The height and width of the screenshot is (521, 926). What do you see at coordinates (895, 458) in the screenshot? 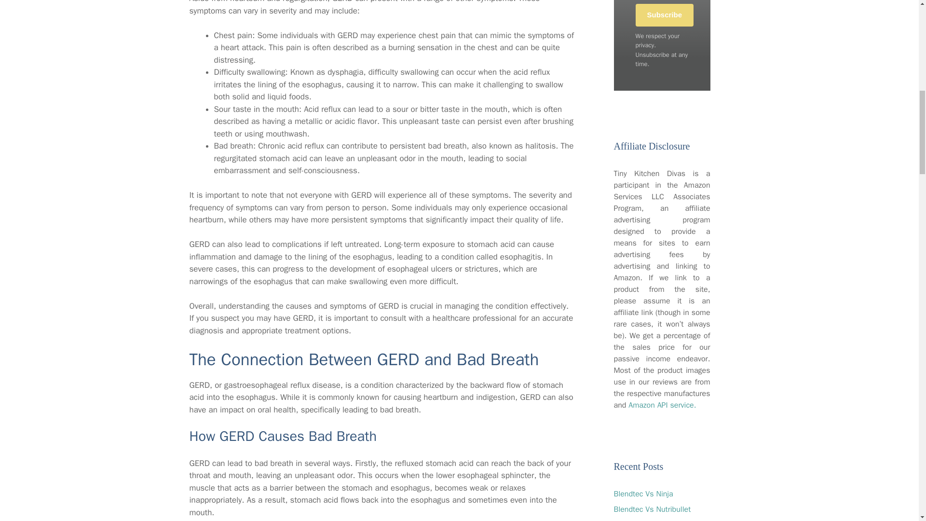
I see `Scroll back to top` at bounding box center [895, 458].